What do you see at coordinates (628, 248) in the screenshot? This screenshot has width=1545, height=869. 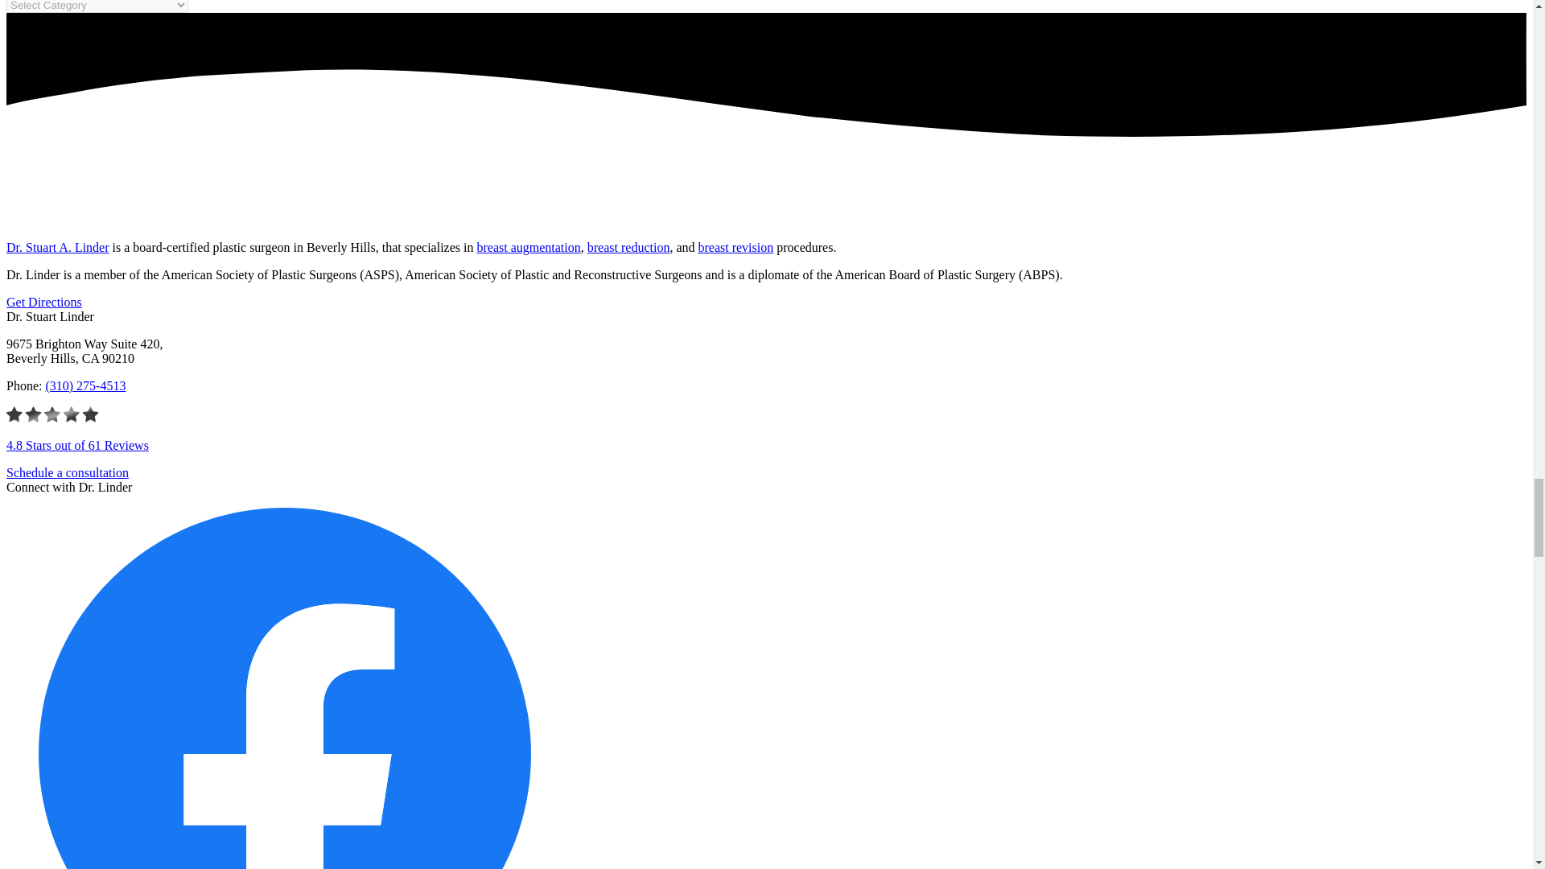 I see `Beverly Hills Breast Reduction Surgeon` at bounding box center [628, 248].